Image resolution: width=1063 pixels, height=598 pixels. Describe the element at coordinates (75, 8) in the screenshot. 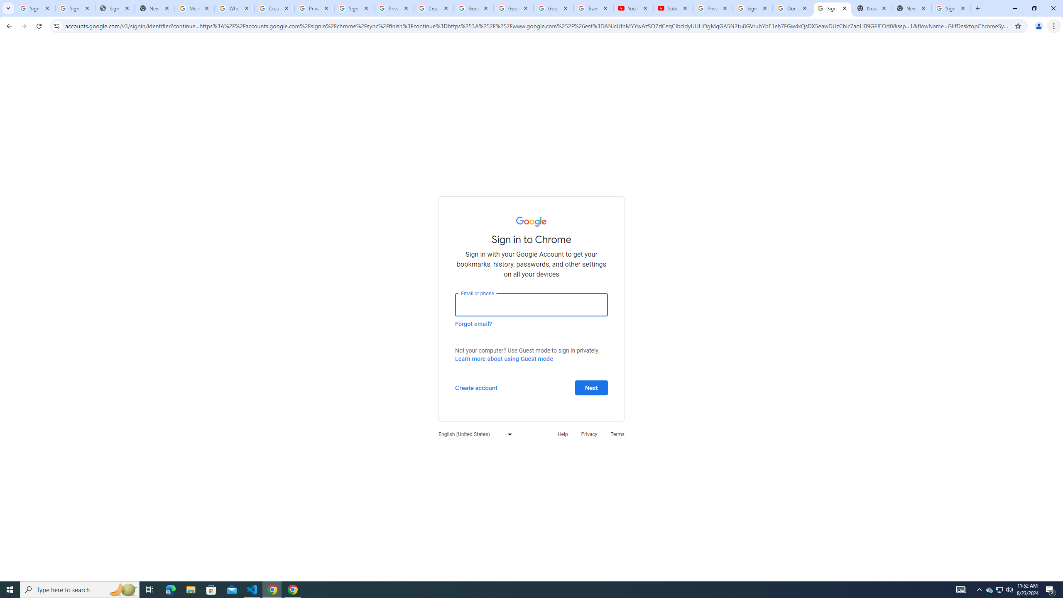

I see `Sign in - Google Accounts` at that location.